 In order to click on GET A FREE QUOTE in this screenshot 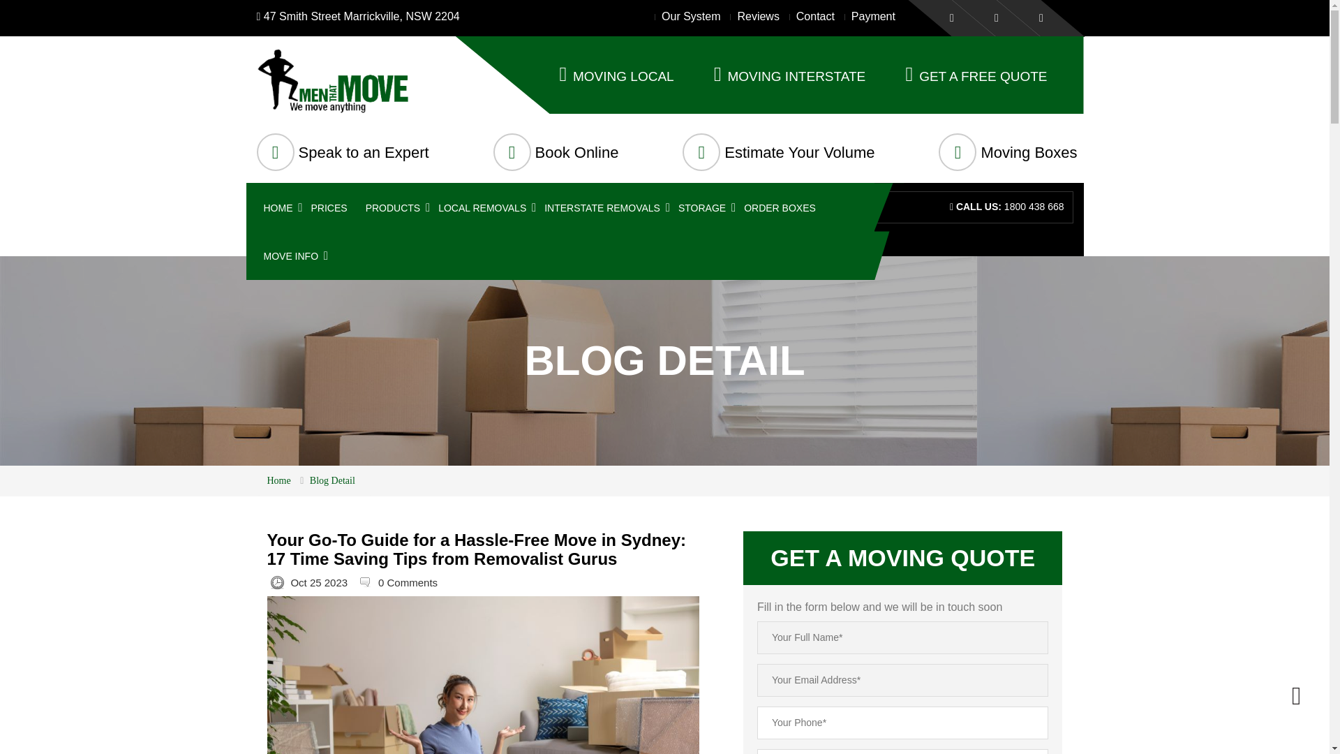, I will do `click(976, 76)`.